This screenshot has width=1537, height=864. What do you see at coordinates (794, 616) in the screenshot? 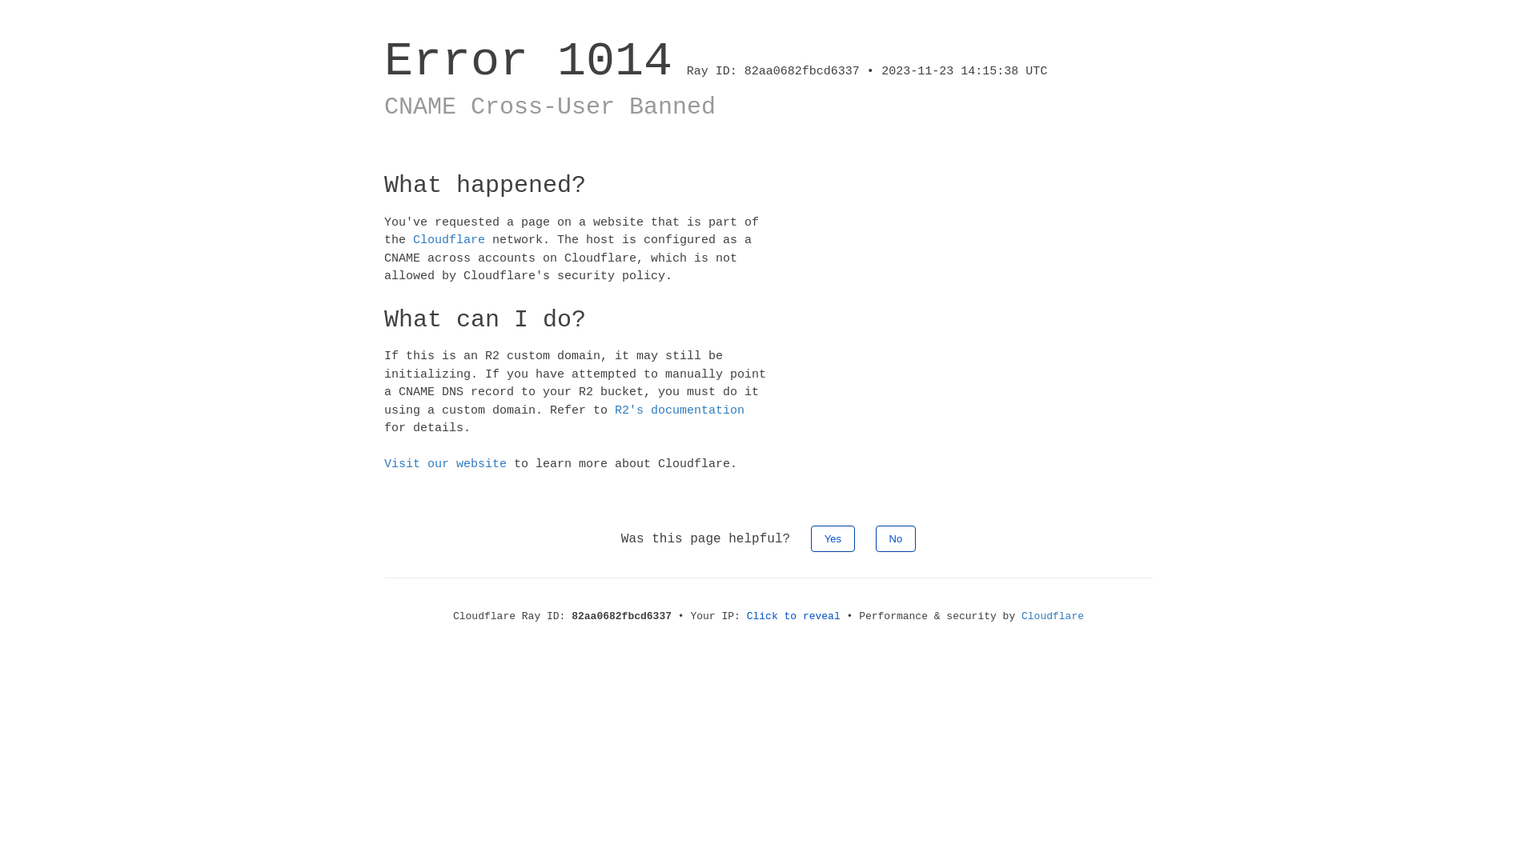
I see `Click to reveal` at bounding box center [794, 616].